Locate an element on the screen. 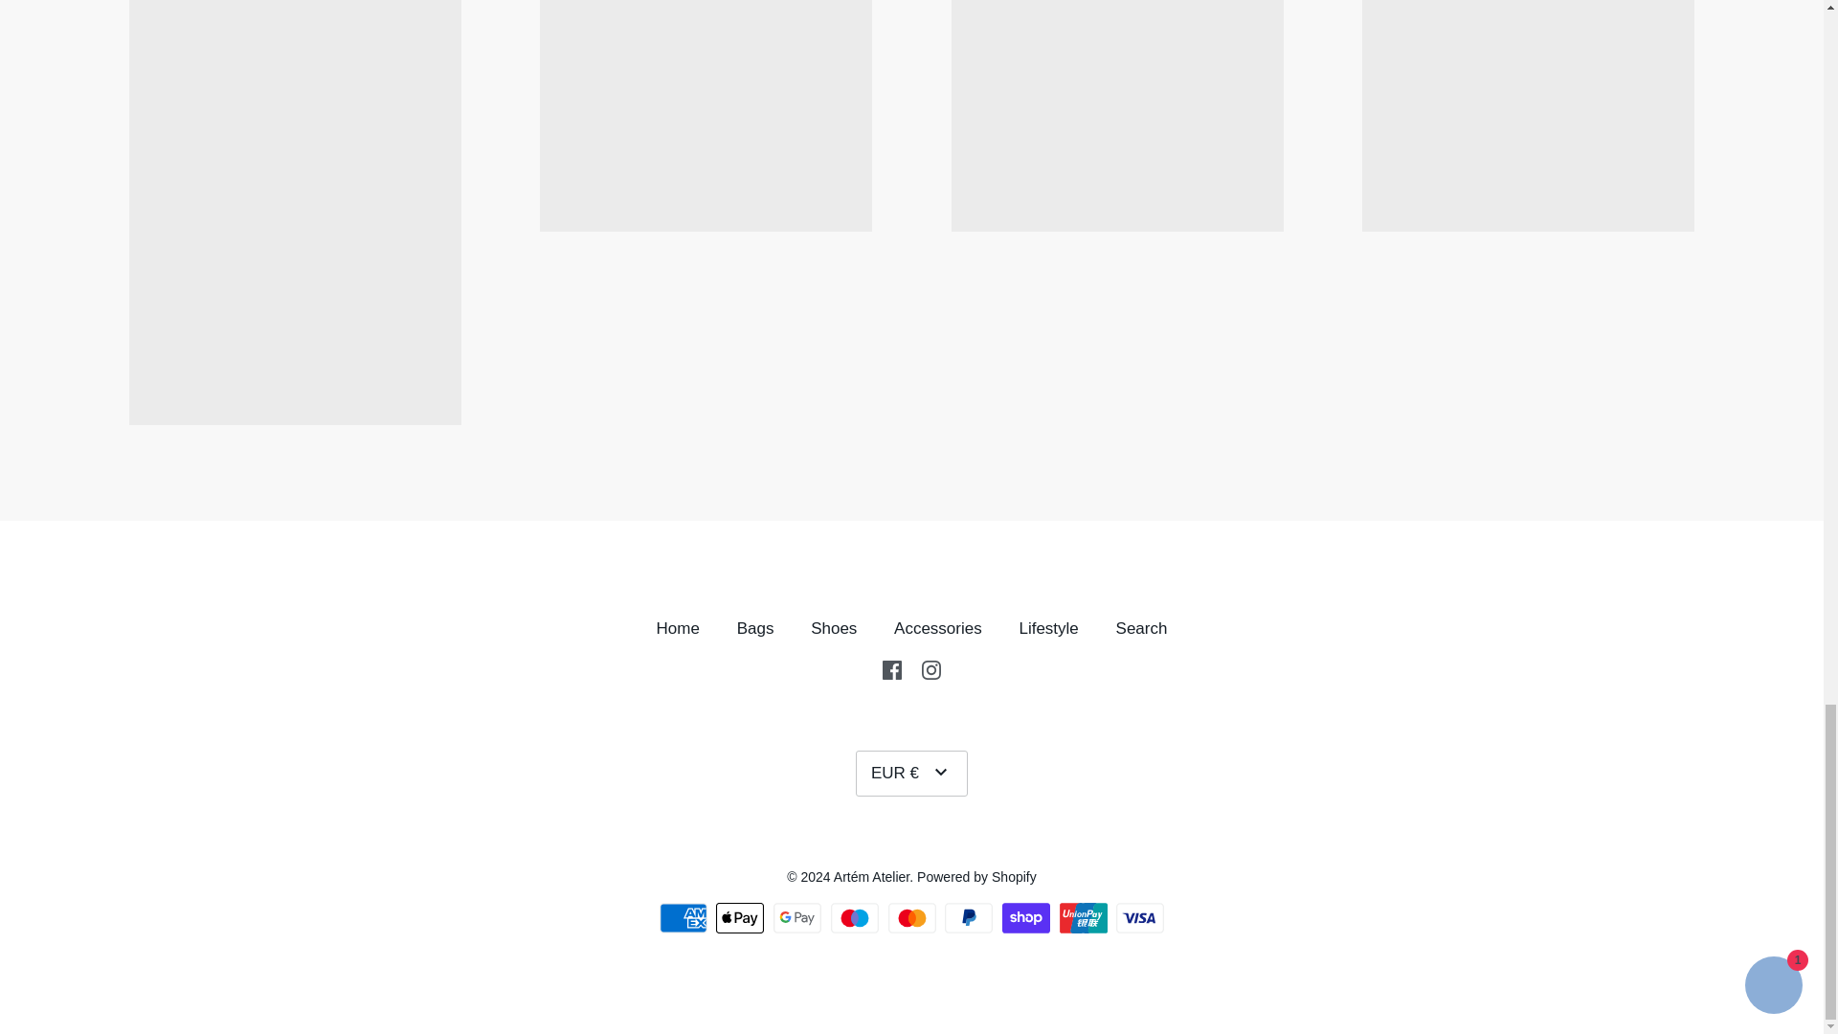 This screenshot has width=1838, height=1034. Facebook is located at coordinates (892, 670).